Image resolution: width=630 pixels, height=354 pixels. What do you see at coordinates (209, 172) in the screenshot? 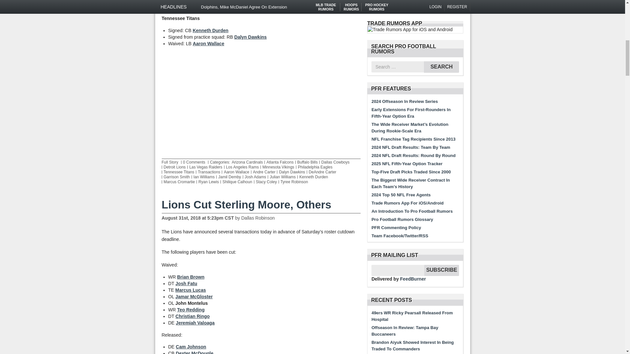
I see `View all posts in Transactions` at bounding box center [209, 172].